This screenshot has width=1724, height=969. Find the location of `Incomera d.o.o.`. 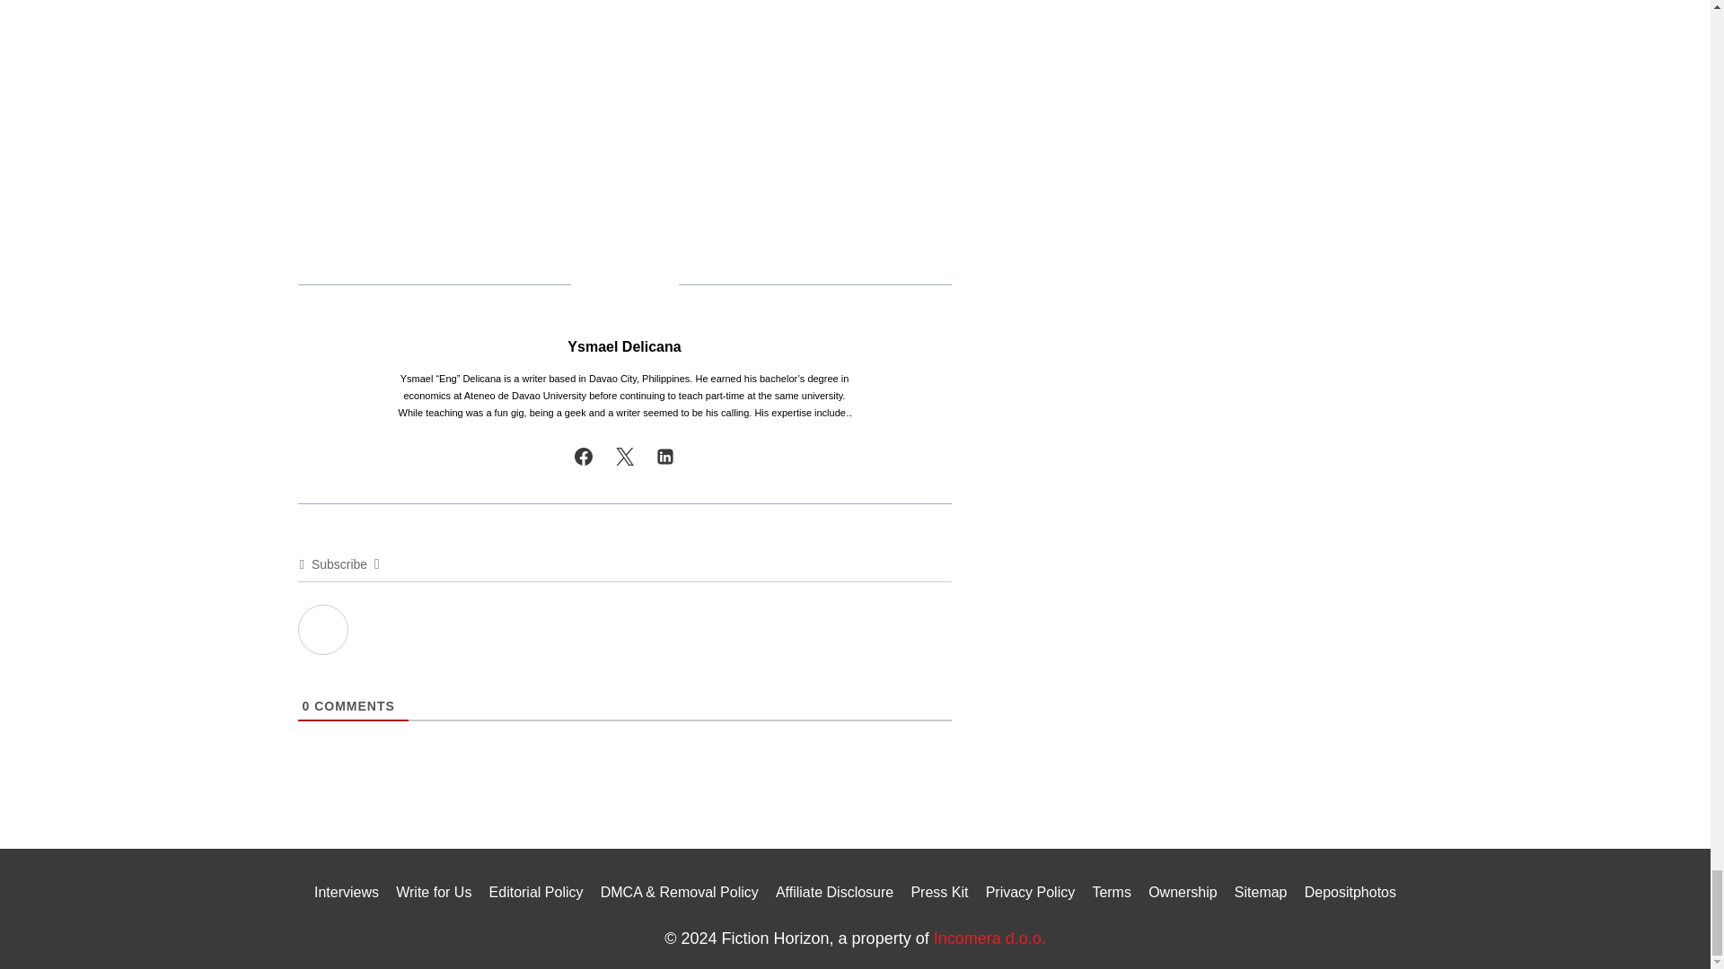

Incomera d.o.o. is located at coordinates (990, 938).